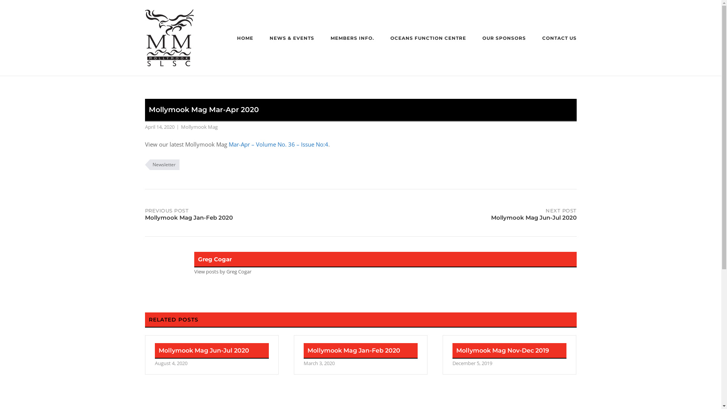 Image resolution: width=727 pixels, height=409 pixels. What do you see at coordinates (253, 213) in the screenshot?
I see `PREVIOUS POST
Mollymook Mag Jan-Feb 2020` at bounding box center [253, 213].